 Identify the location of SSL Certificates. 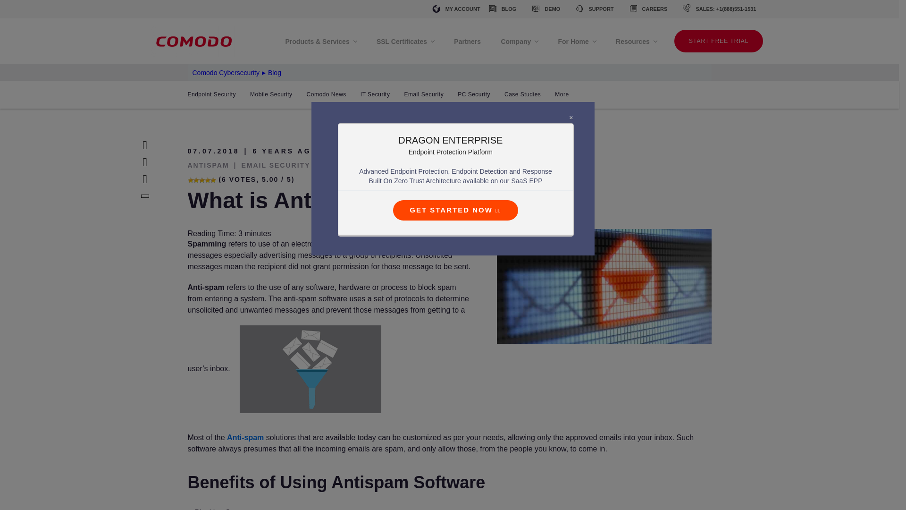
(405, 42).